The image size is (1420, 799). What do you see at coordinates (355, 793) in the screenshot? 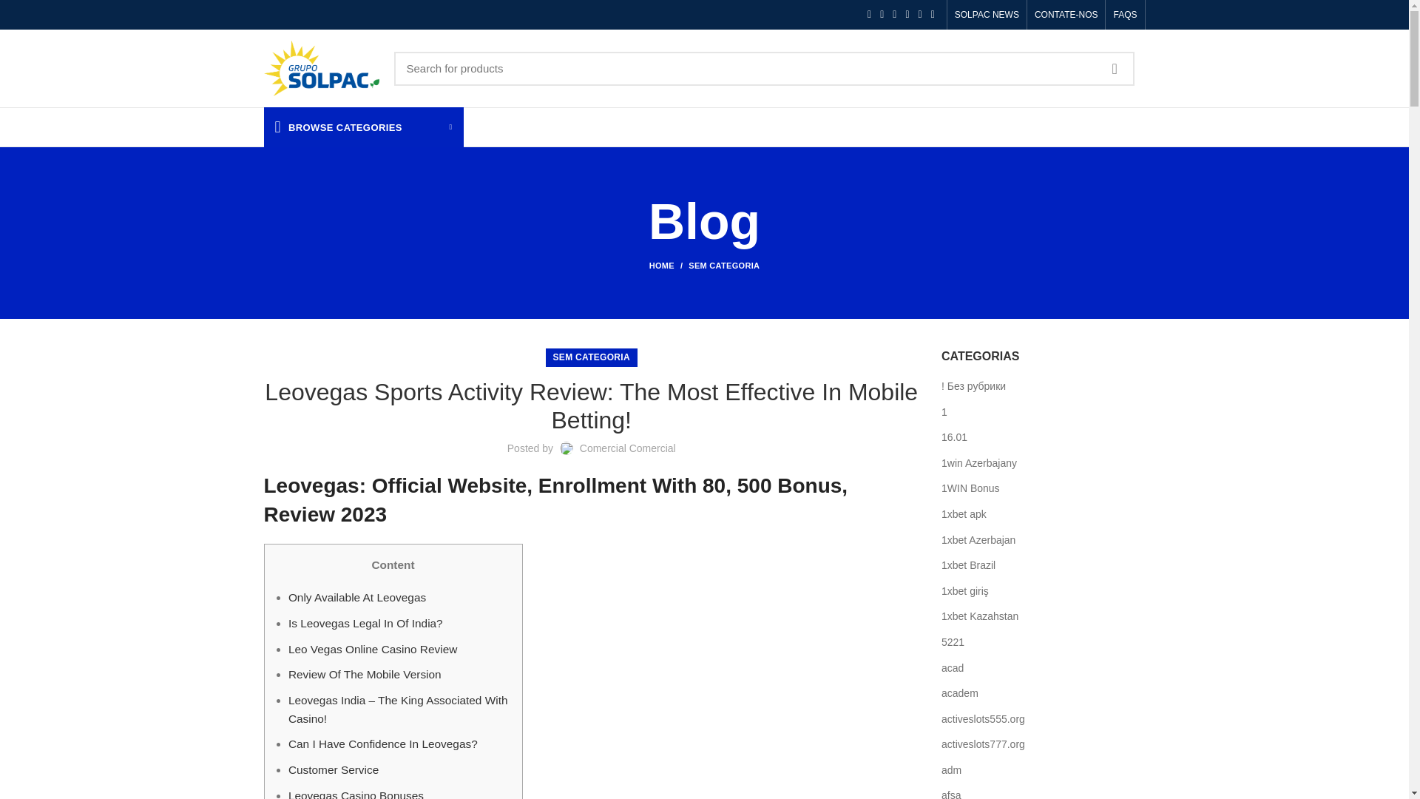
I see `Leovegas Casino Bonuses` at bounding box center [355, 793].